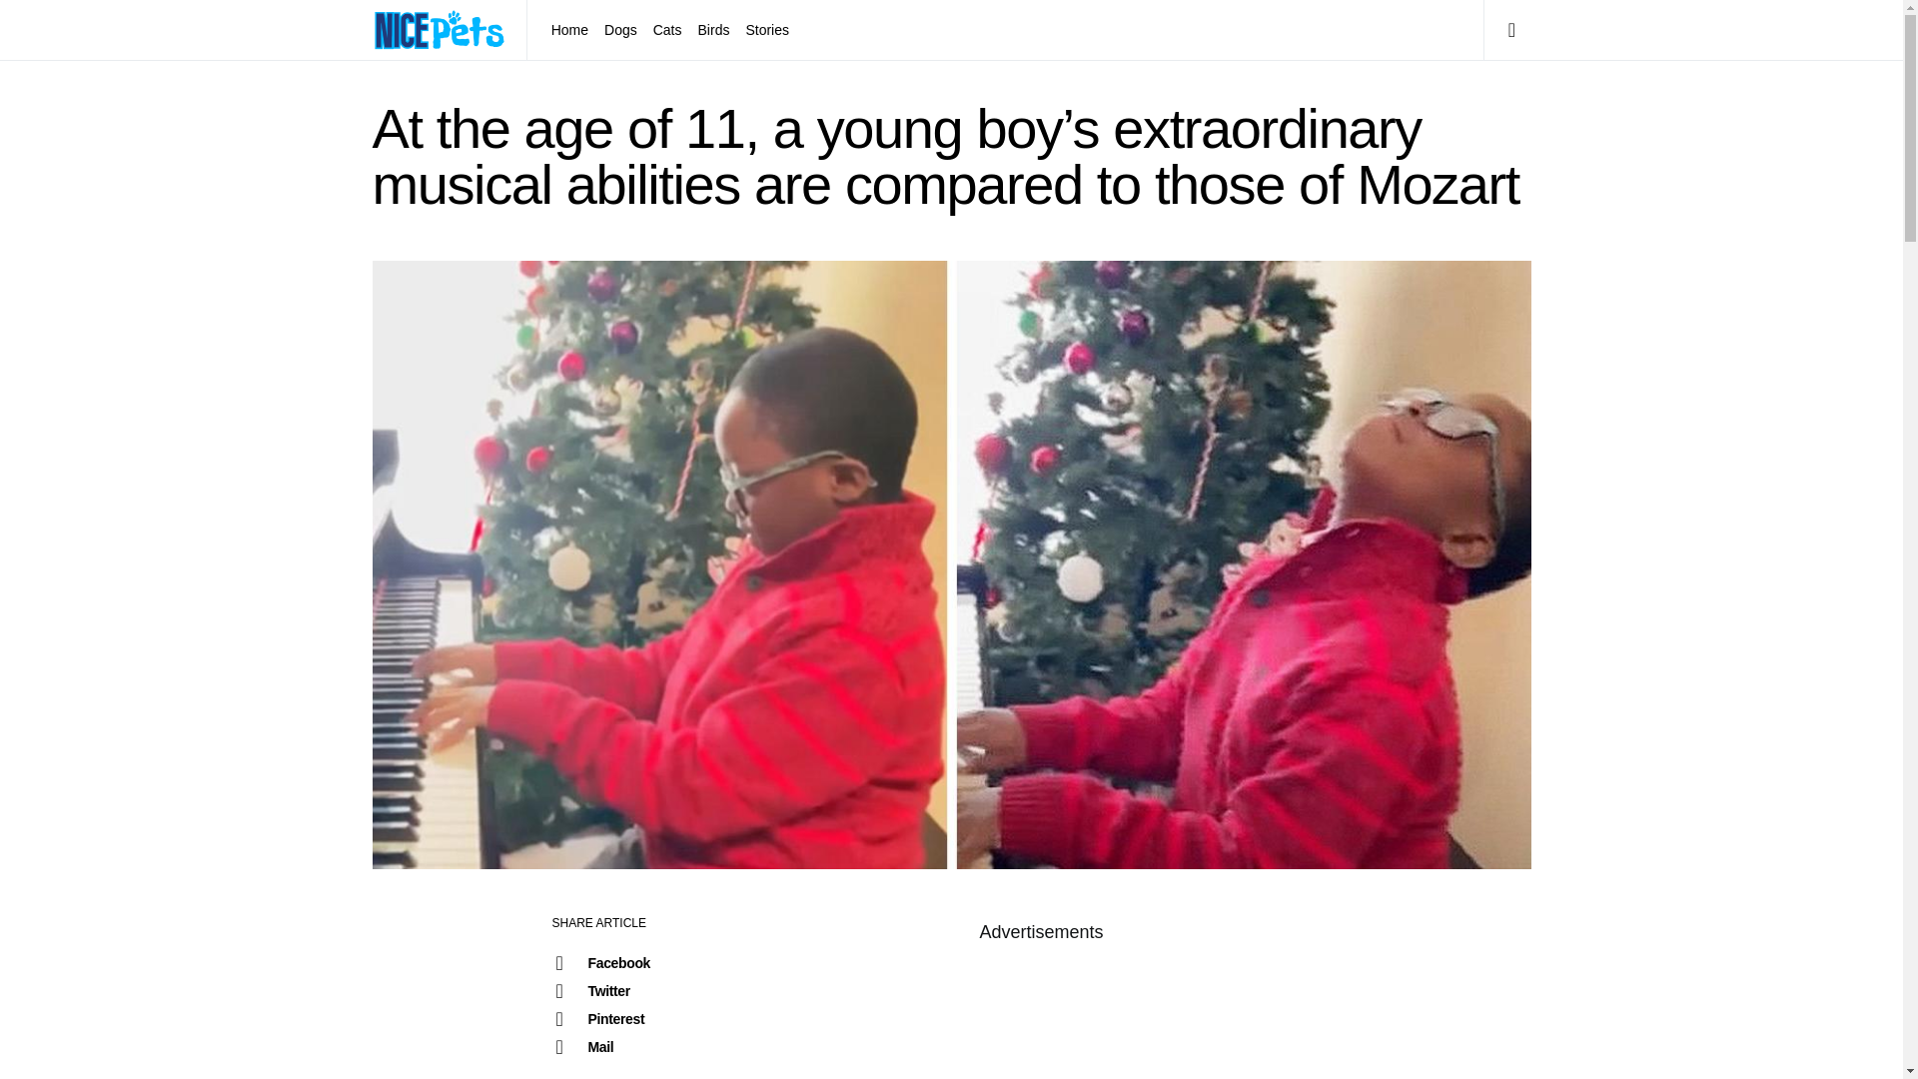 The width and height of the screenshot is (1918, 1079). What do you see at coordinates (573, 30) in the screenshot?
I see `Home` at bounding box center [573, 30].